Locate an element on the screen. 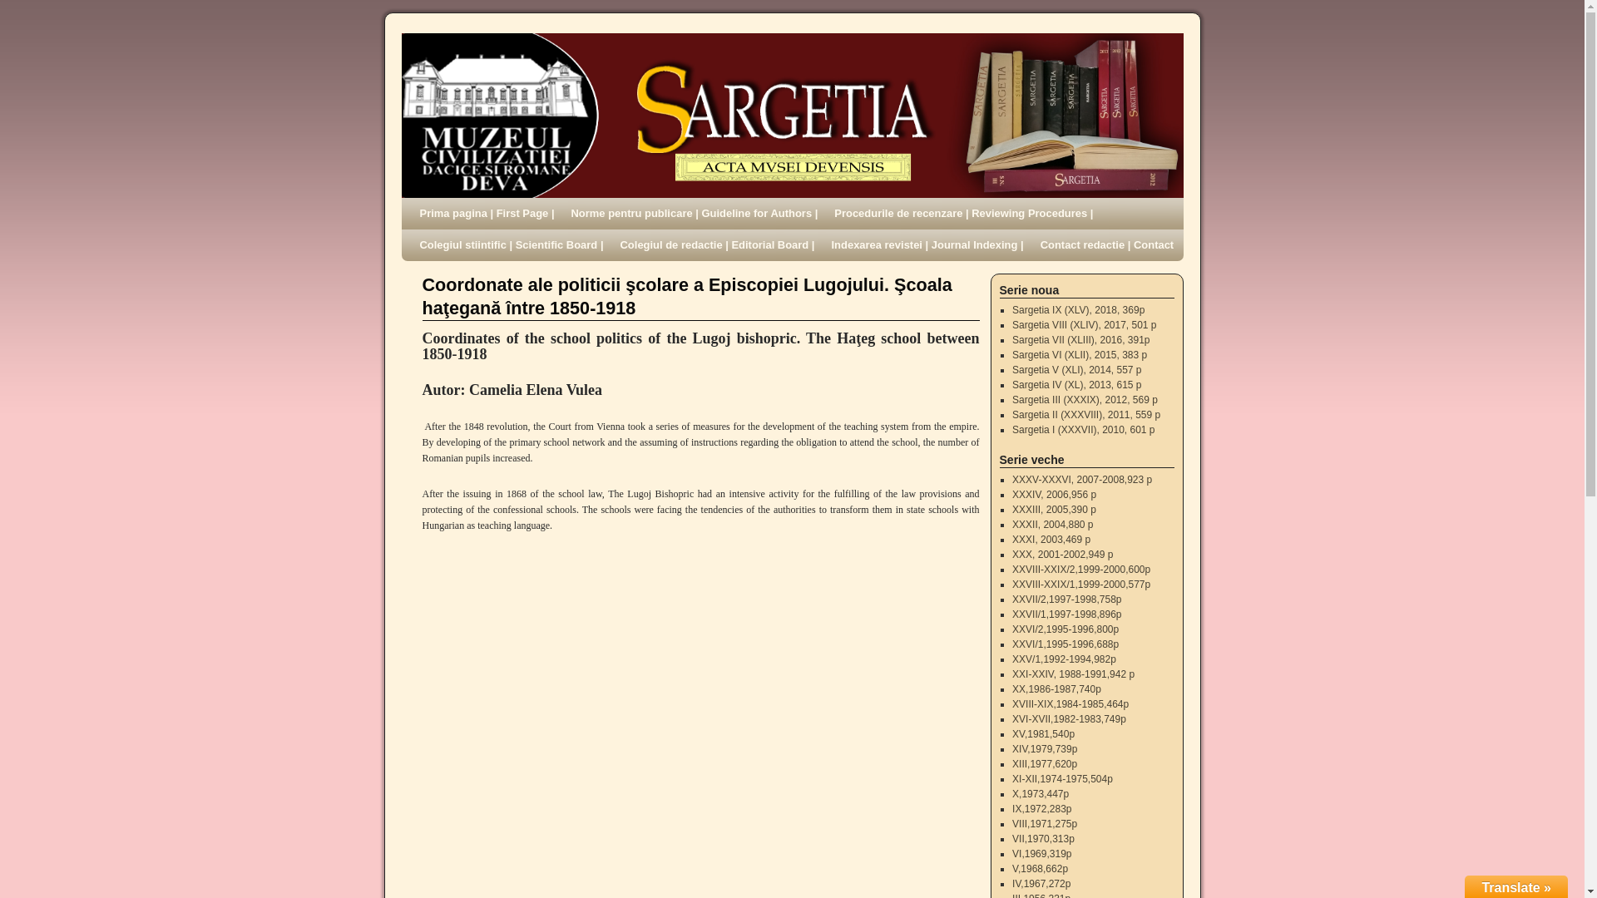 The height and width of the screenshot is (898, 1597). XVI-XVII,1982-1983,749p is located at coordinates (1069, 718).